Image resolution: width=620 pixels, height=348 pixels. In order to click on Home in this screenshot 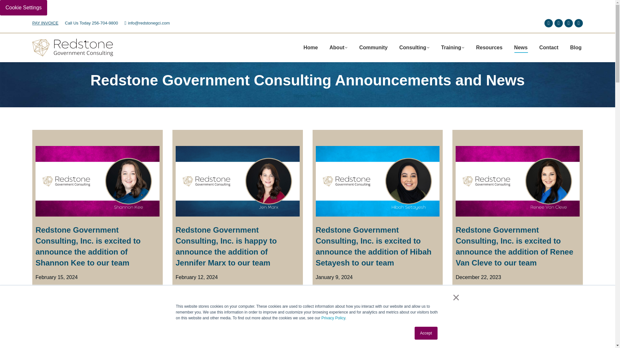, I will do `click(299, 96)`.